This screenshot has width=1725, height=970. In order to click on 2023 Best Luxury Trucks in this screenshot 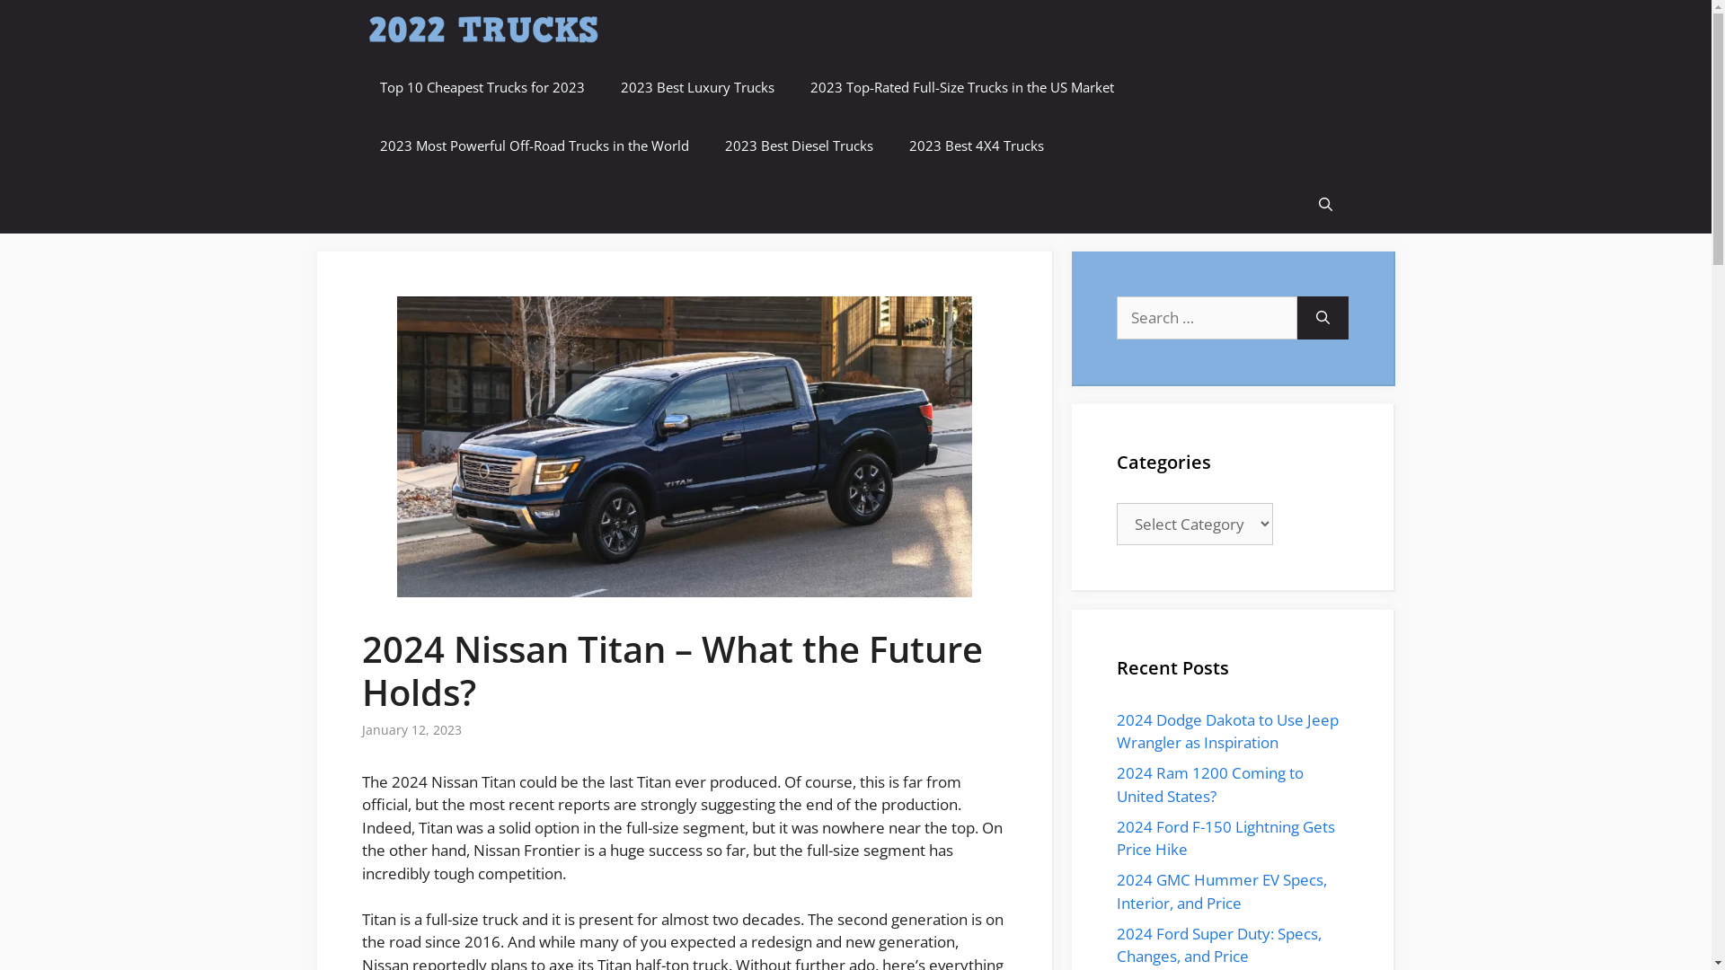, I will do `click(697, 88)`.